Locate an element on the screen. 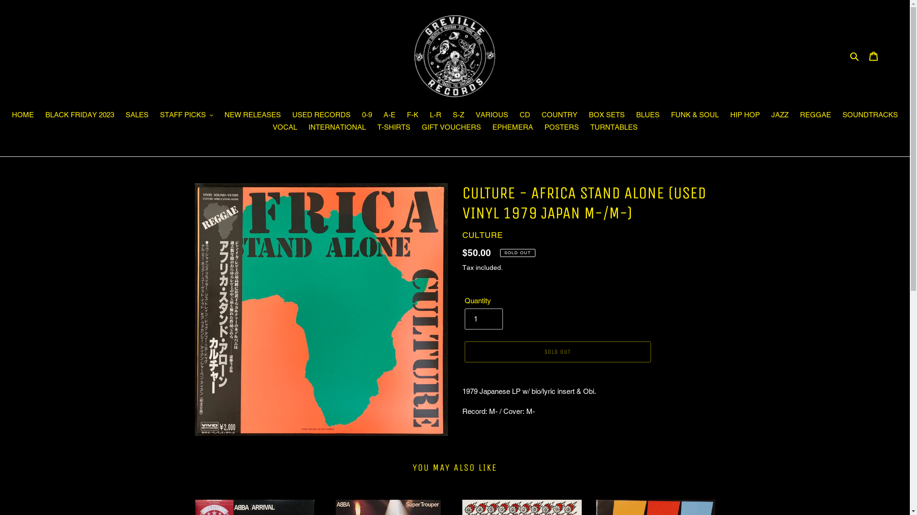  JAZZ is located at coordinates (780, 116).